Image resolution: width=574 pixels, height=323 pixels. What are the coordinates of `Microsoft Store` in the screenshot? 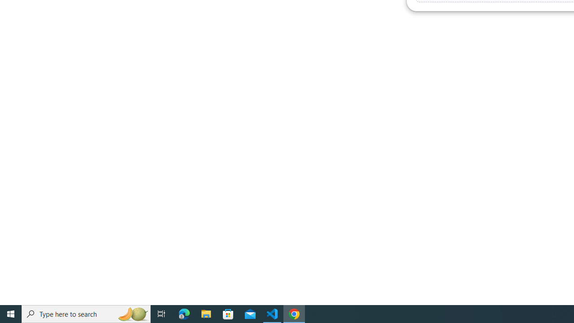 It's located at (228, 314).